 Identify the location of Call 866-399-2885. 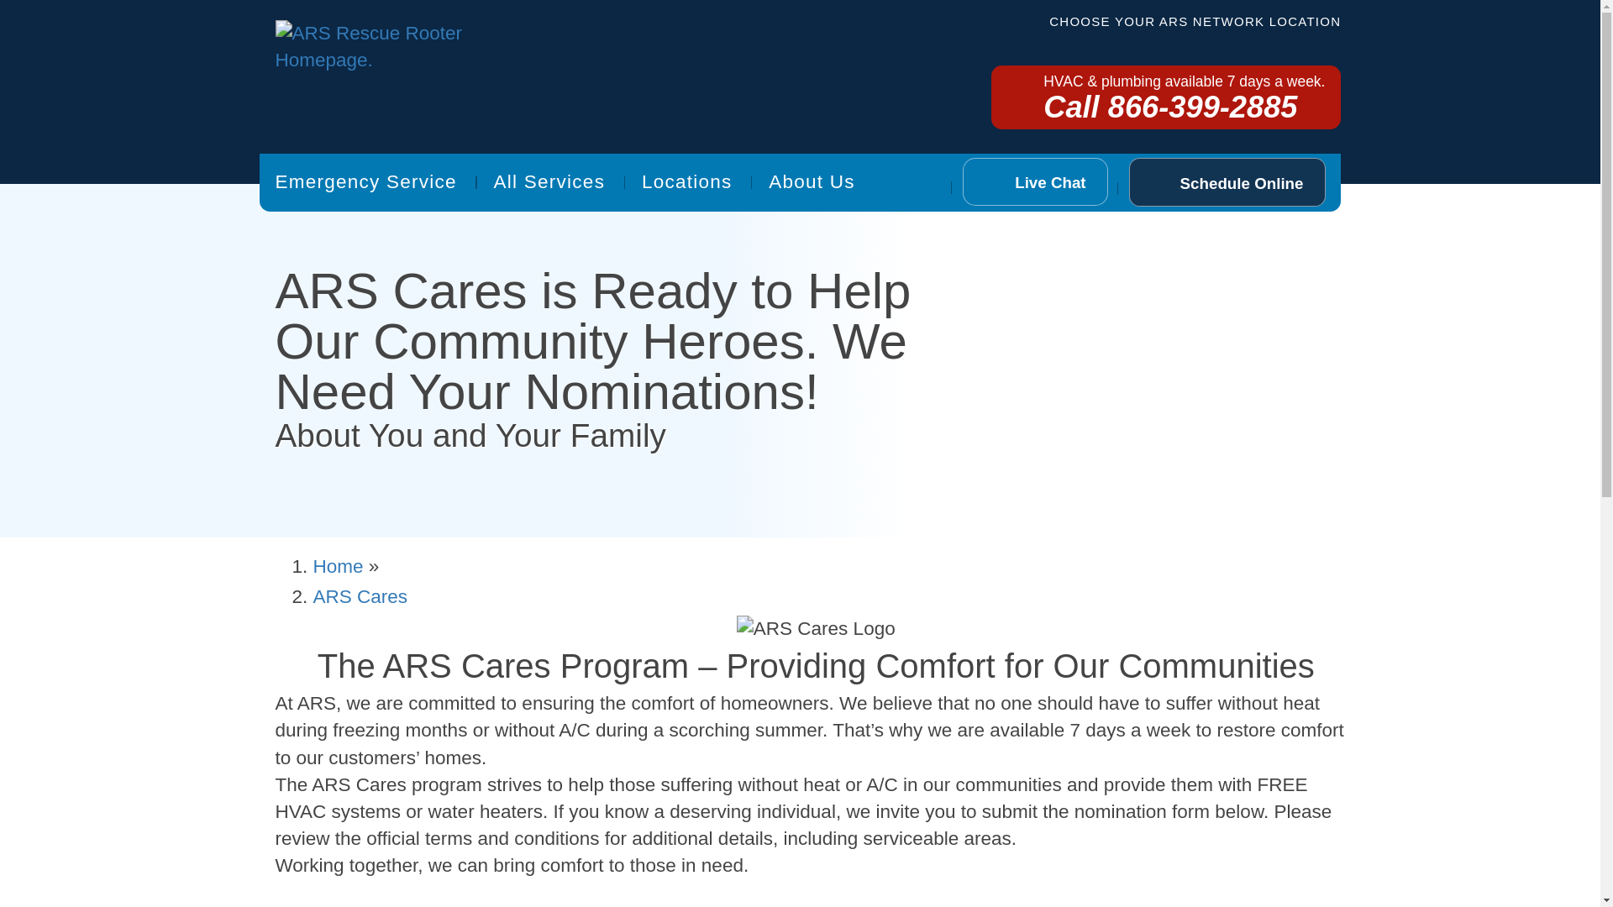
(948, 86).